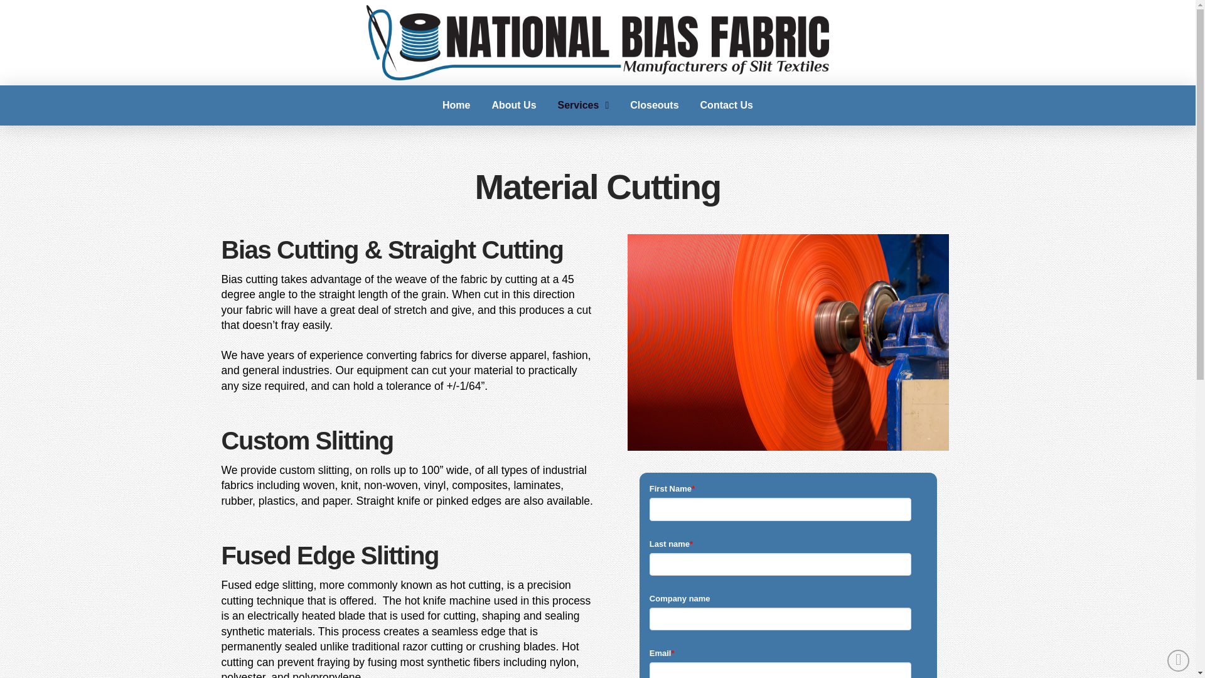 This screenshot has width=1205, height=678. Describe the element at coordinates (456, 105) in the screenshot. I see `Home` at that location.